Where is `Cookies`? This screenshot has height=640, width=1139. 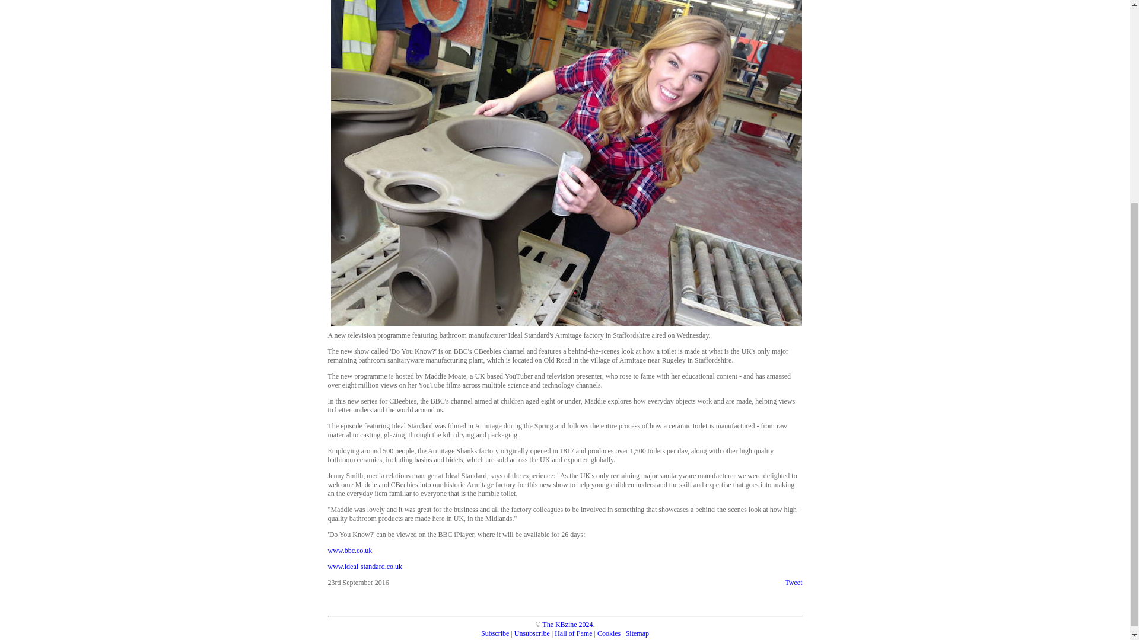
Cookies is located at coordinates (609, 633).